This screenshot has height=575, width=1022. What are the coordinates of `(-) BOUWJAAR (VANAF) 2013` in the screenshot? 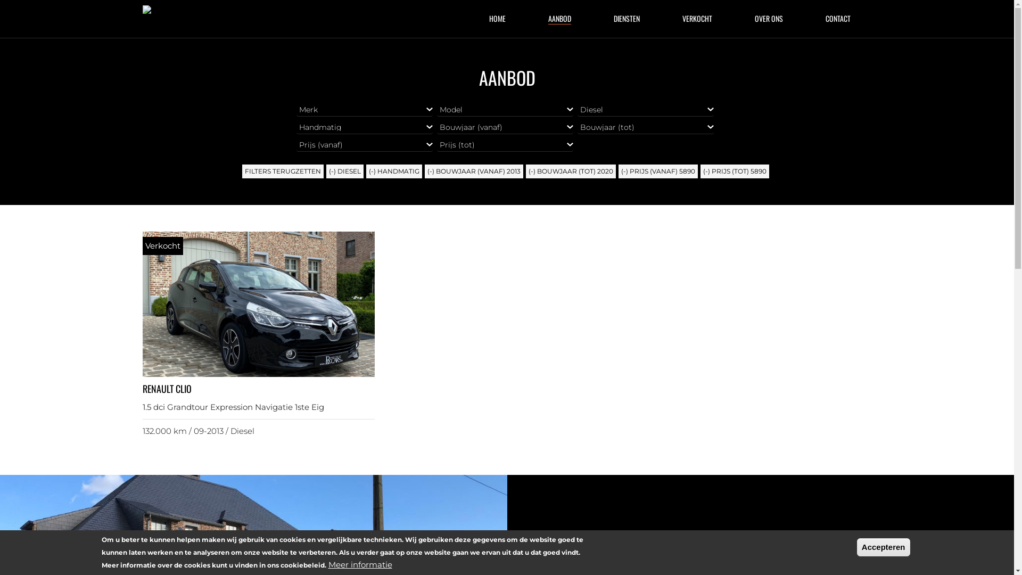 It's located at (474, 171).